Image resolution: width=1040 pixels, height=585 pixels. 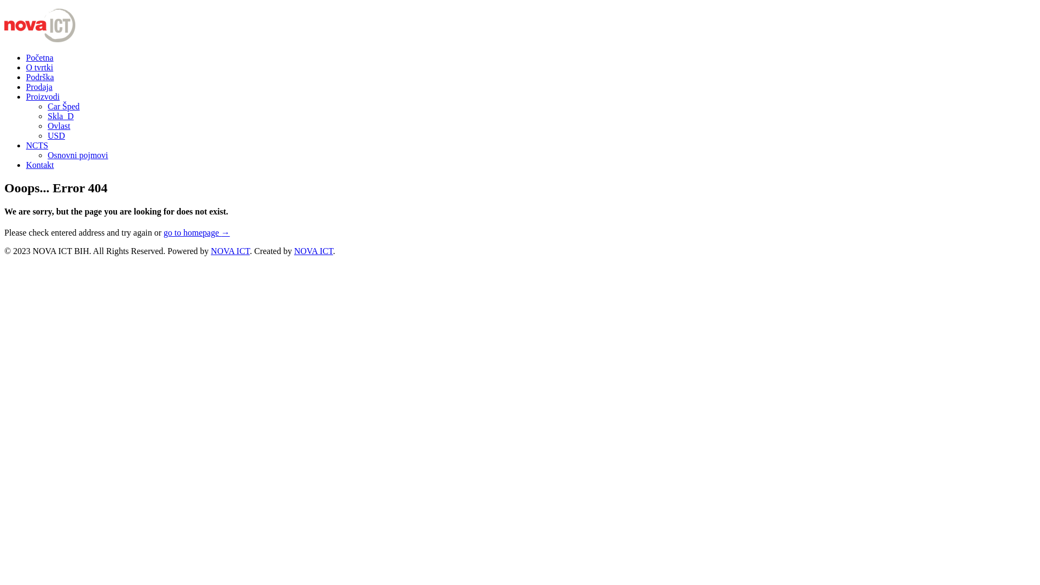 I want to click on Proizvodi, so click(x=43, y=96).